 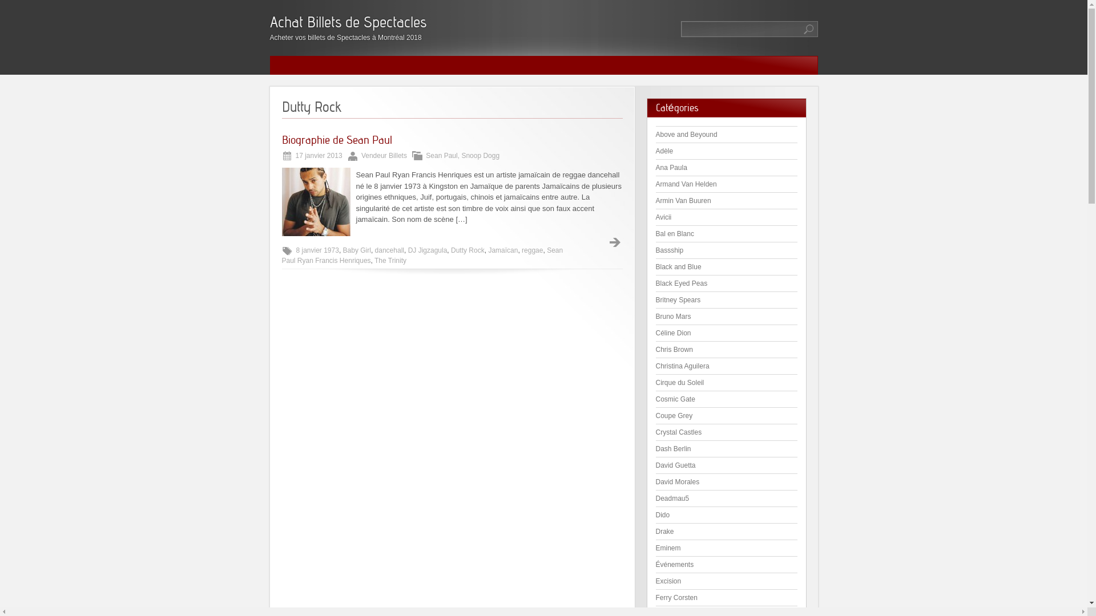 What do you see at coordinates (357, 250) in the screenshot?
I see `Baby Girl` at bounding box center [357, 250].